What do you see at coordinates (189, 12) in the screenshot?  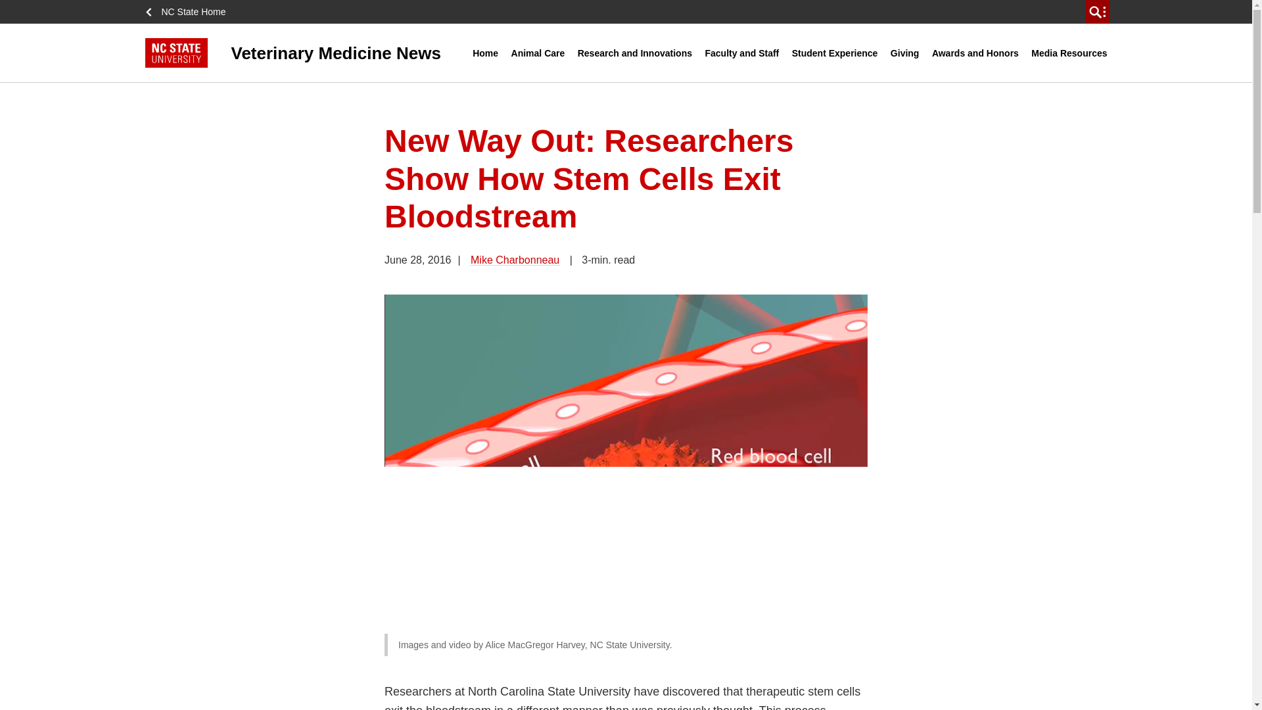 I see `NC State Home` at bounding box center [189, 12].